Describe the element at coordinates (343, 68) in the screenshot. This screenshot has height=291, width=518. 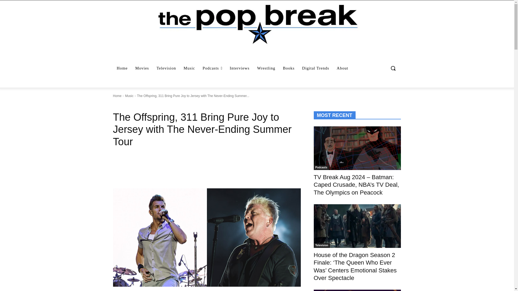
I see `About` at that location.